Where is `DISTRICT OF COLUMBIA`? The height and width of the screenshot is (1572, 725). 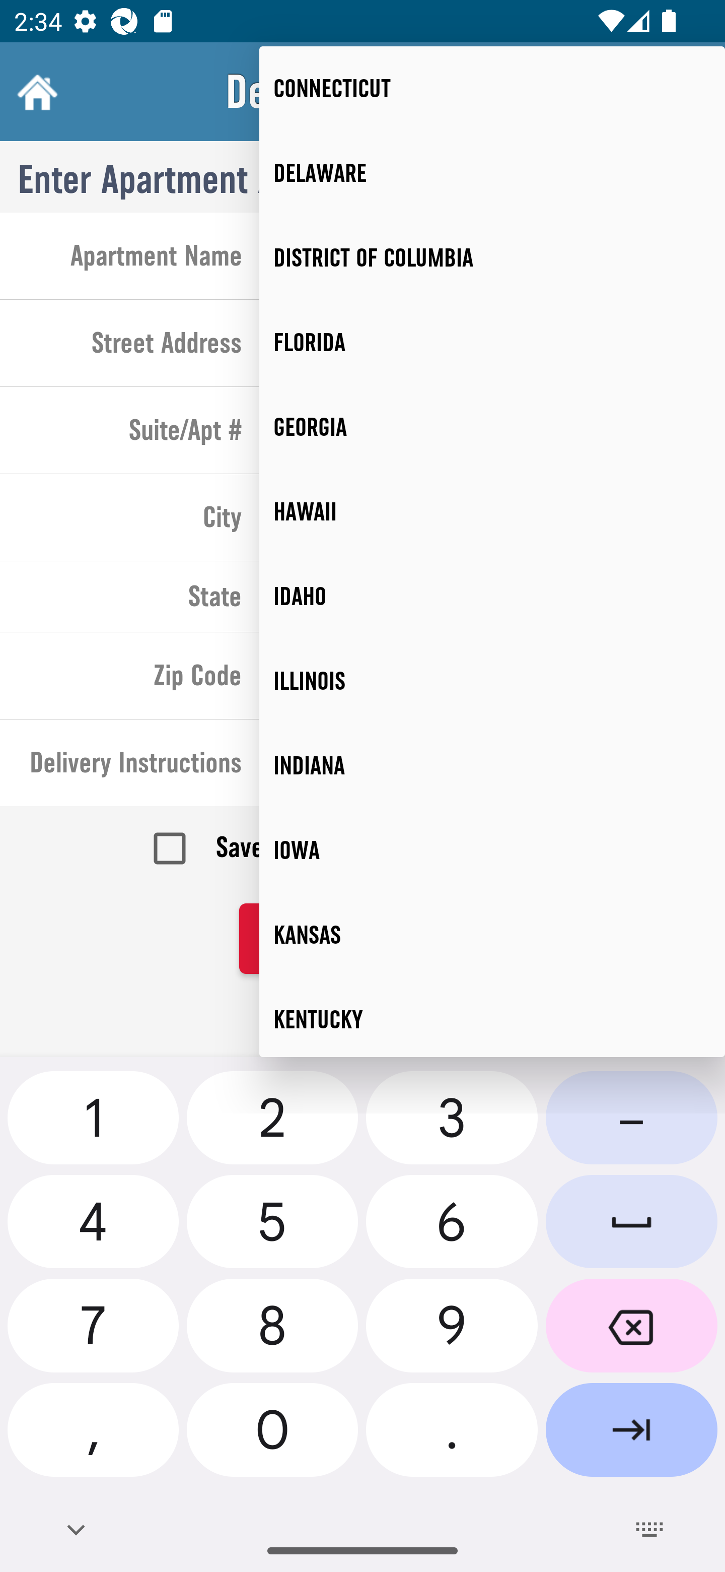
DISTRICT OF COLUMBIA is located at coordinates (492, 257).